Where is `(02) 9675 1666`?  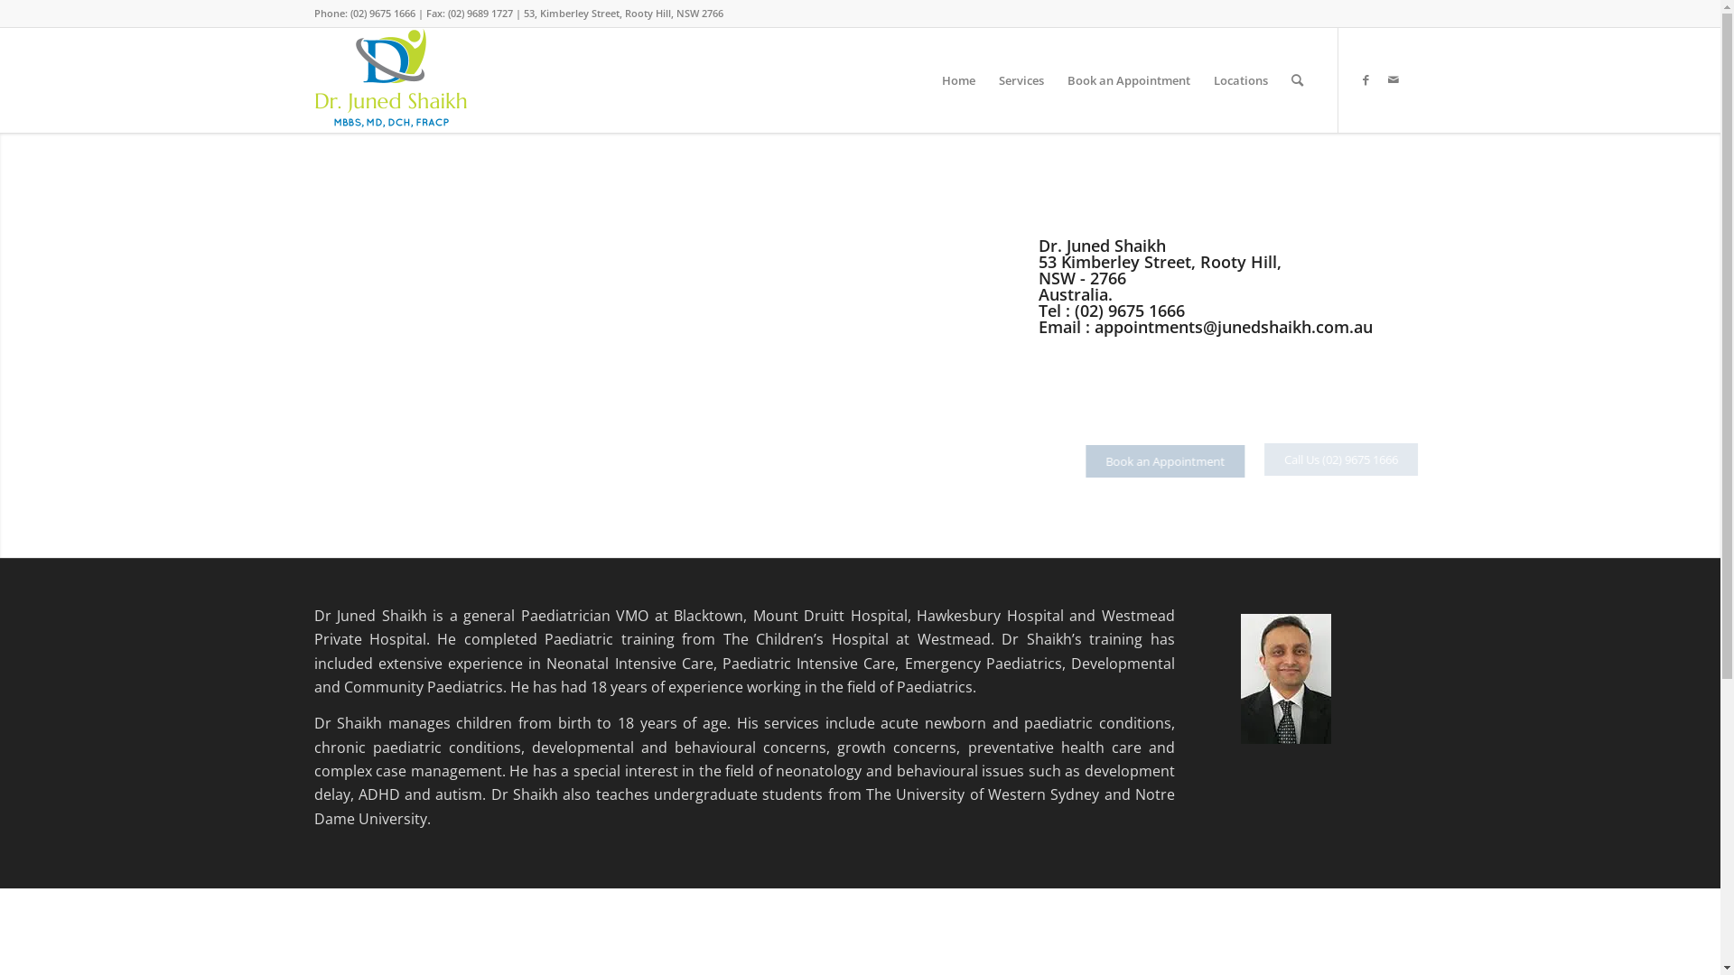
(02) 9675 1666 is located at coordinates (1130, 311).